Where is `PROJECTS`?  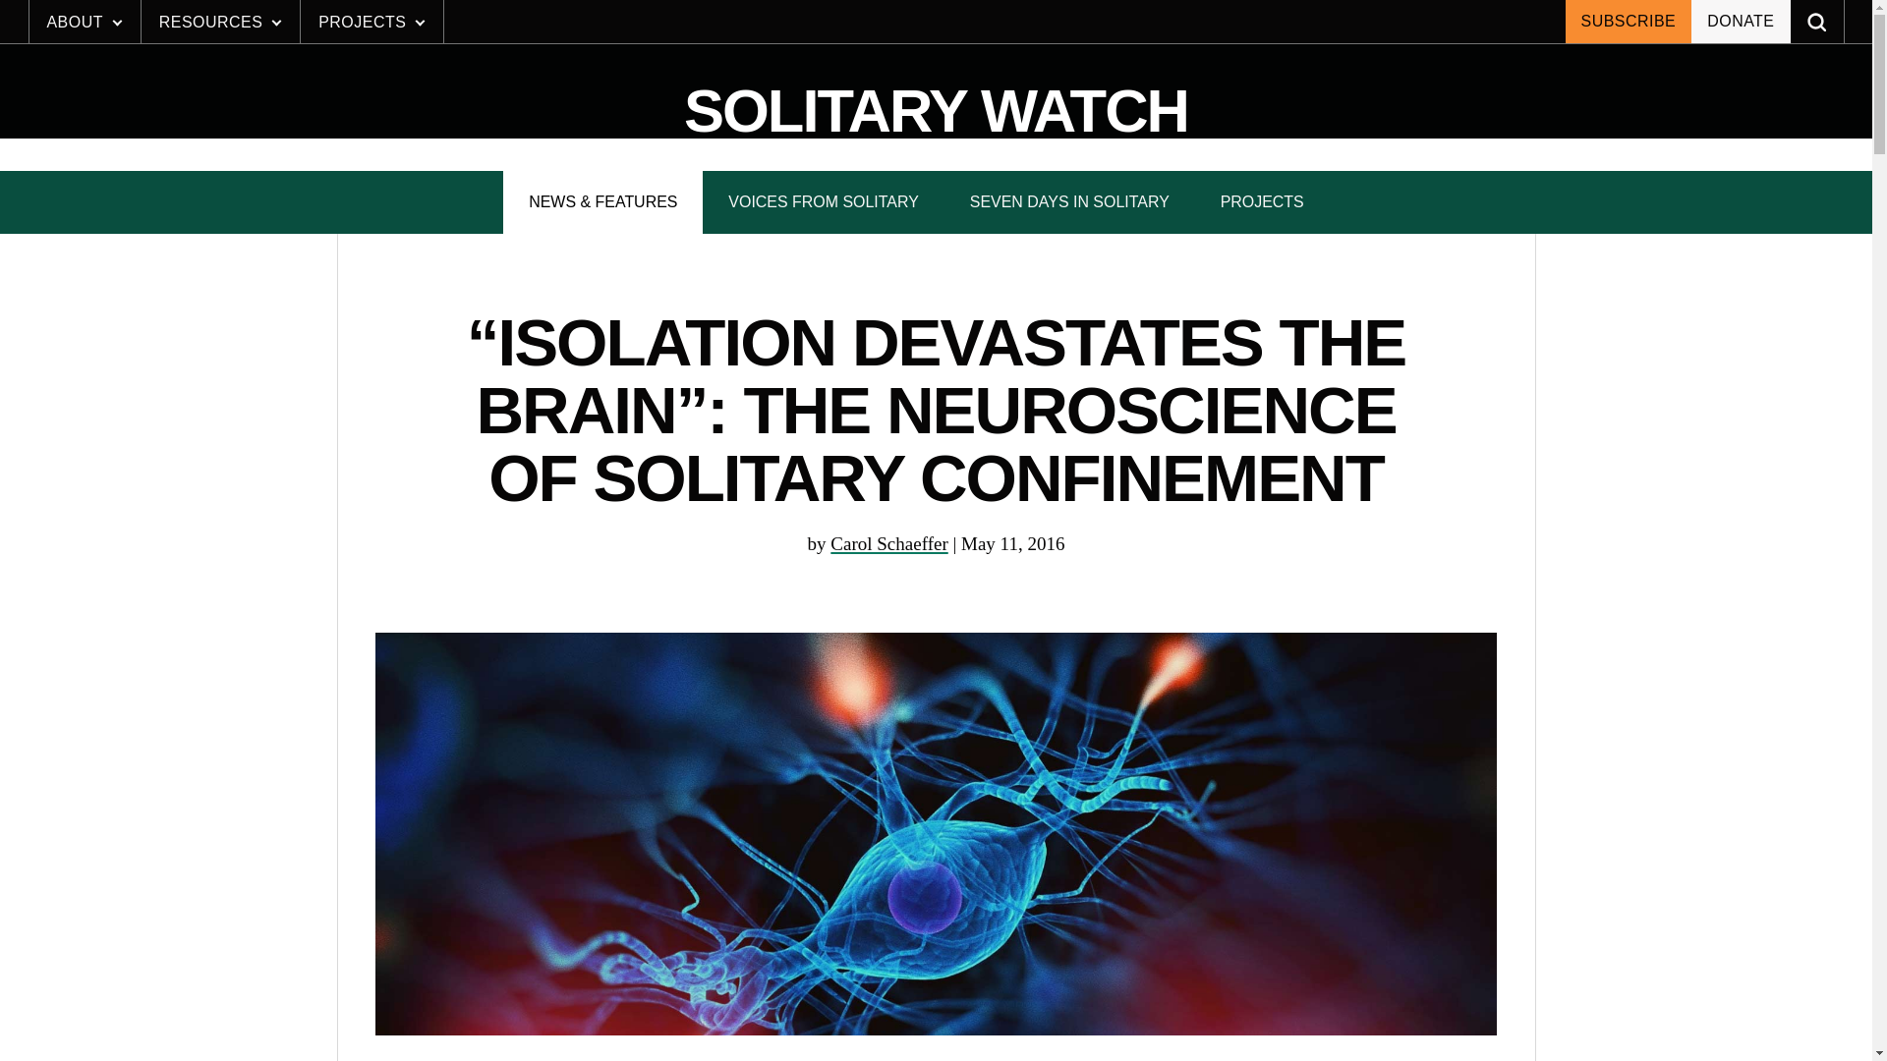 PROJECTS is located at coordinates (372, 23).